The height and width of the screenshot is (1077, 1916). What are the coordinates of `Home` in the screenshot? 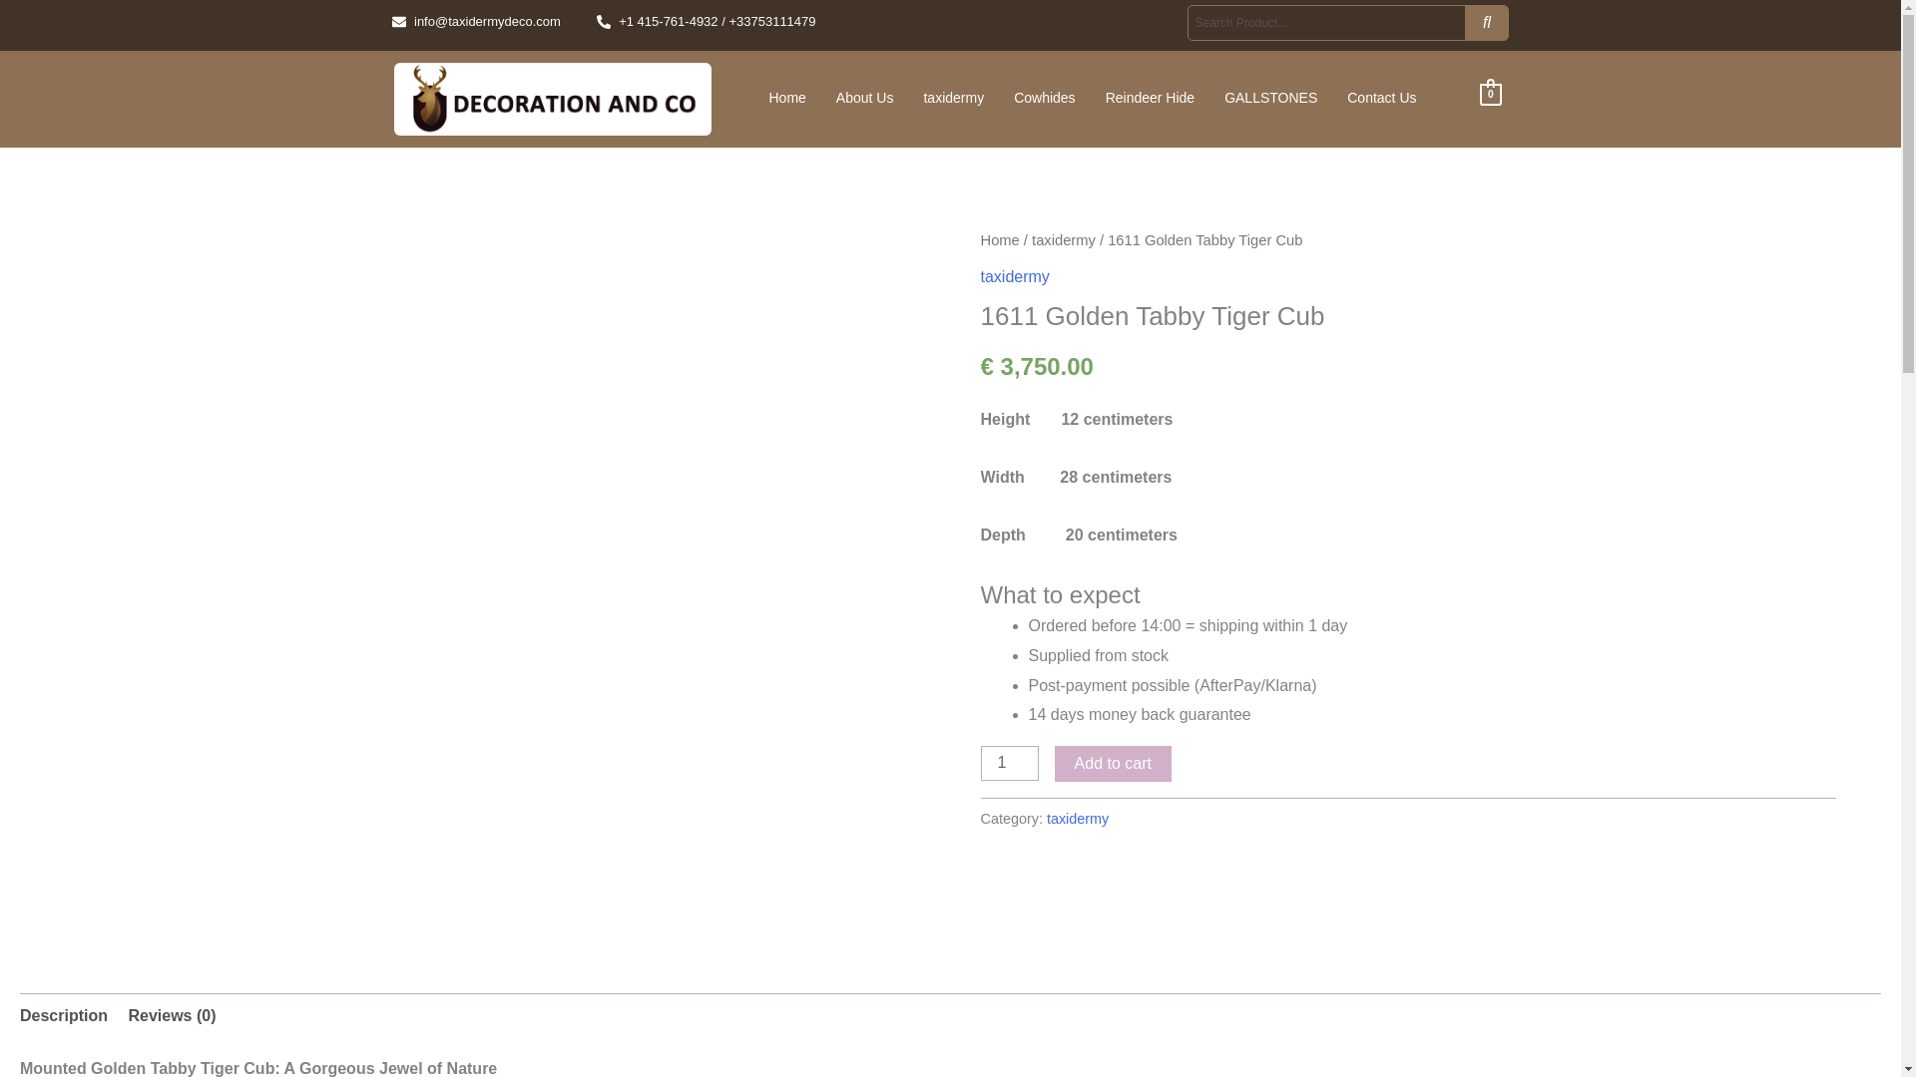 It's located at (788, 98).